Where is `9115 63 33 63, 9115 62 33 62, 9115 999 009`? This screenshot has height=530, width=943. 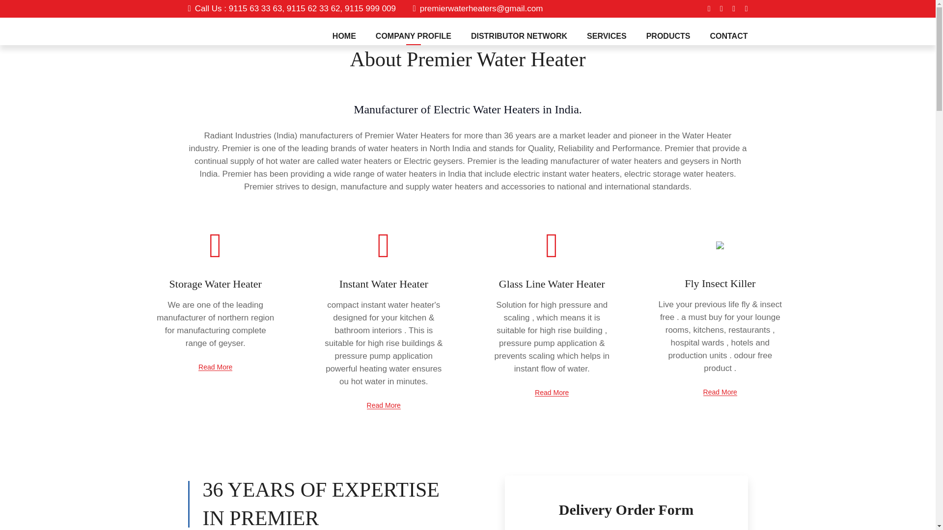 9115 63 33 63, 9115 62 33 62, 9115 999 009 is located at coordinates (312, 8).